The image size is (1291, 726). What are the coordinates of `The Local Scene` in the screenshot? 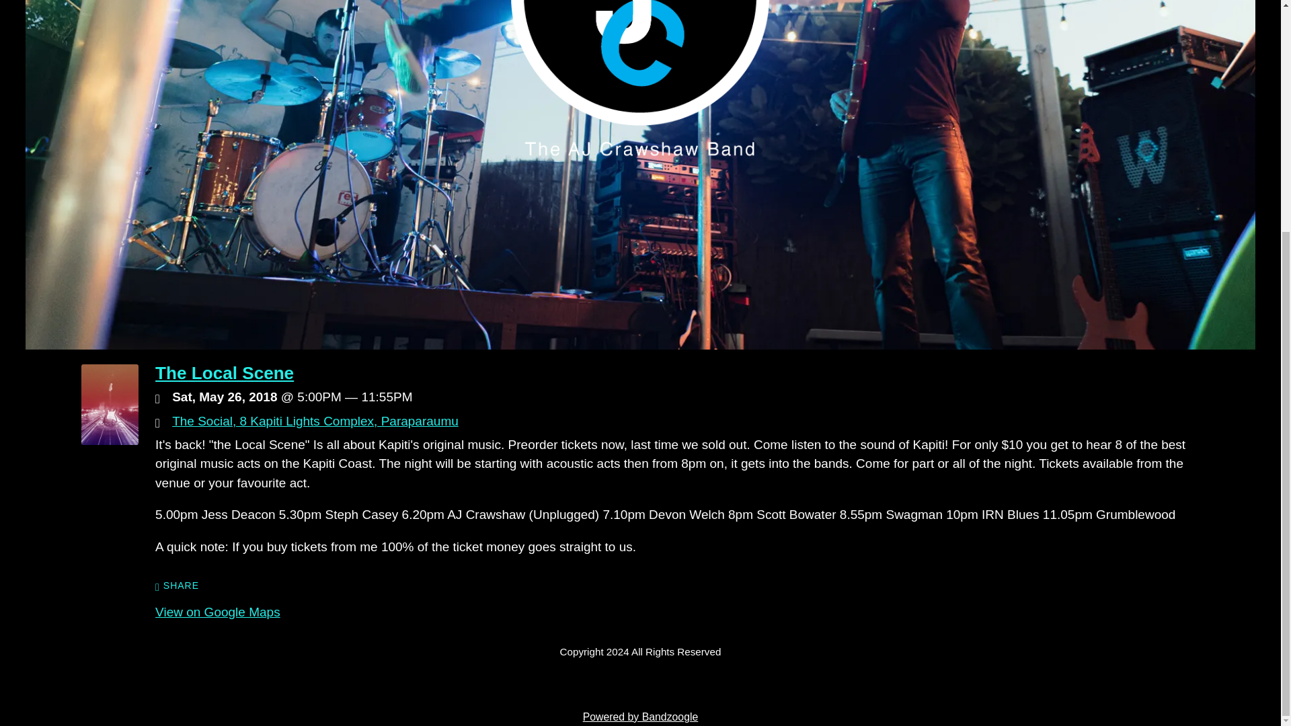 It's located at (225, 373).